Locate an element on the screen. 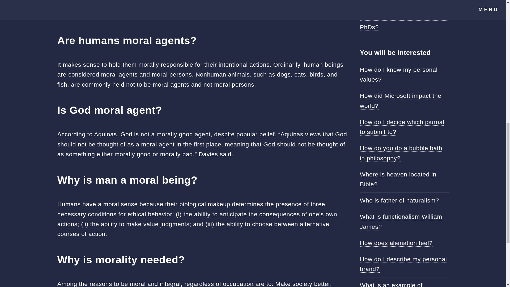  What is functionalism William James? is located at coordinates (401, 222).